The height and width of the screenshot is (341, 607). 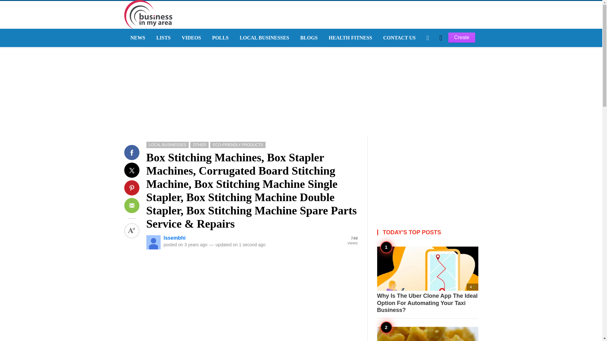 I want to click on POLLS, so click(x=219, y=38).